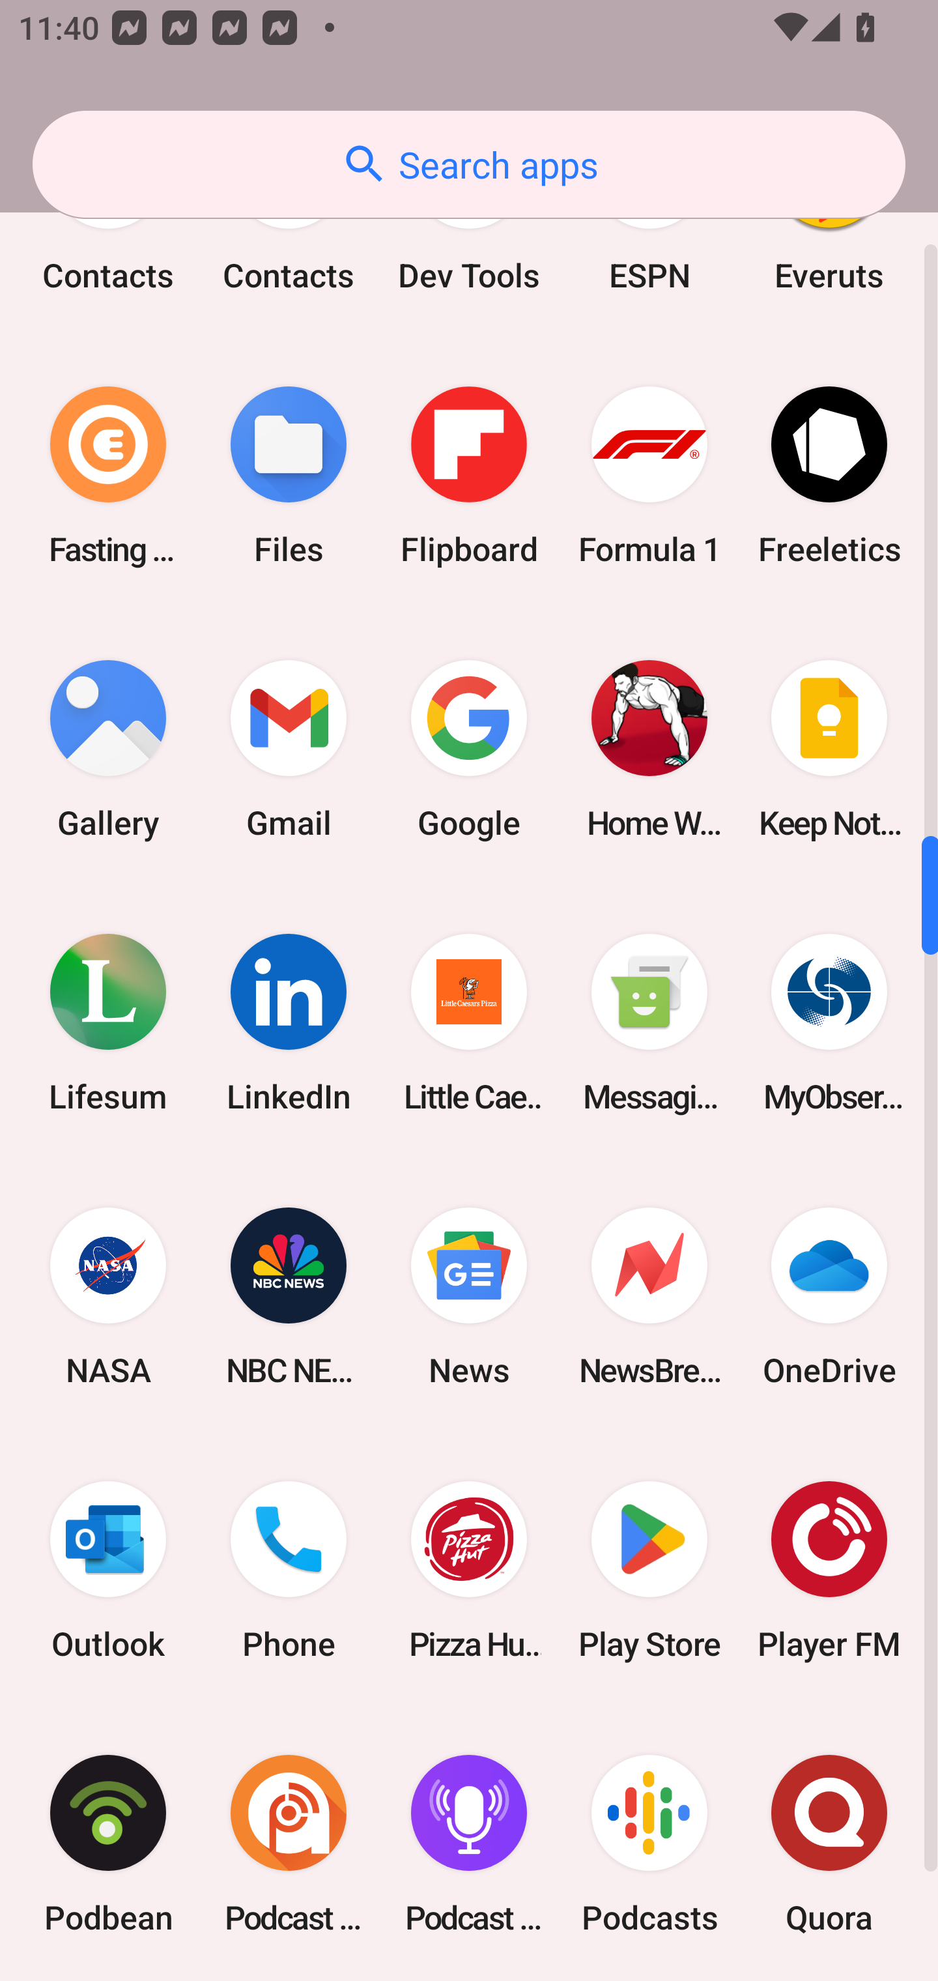 Image resolution: width=938 pixels, height=1981 pixels. What do you see at coordinates (829, 748) in the screenshot?
I see `Keep Notes` at bounding box center [829, 748].